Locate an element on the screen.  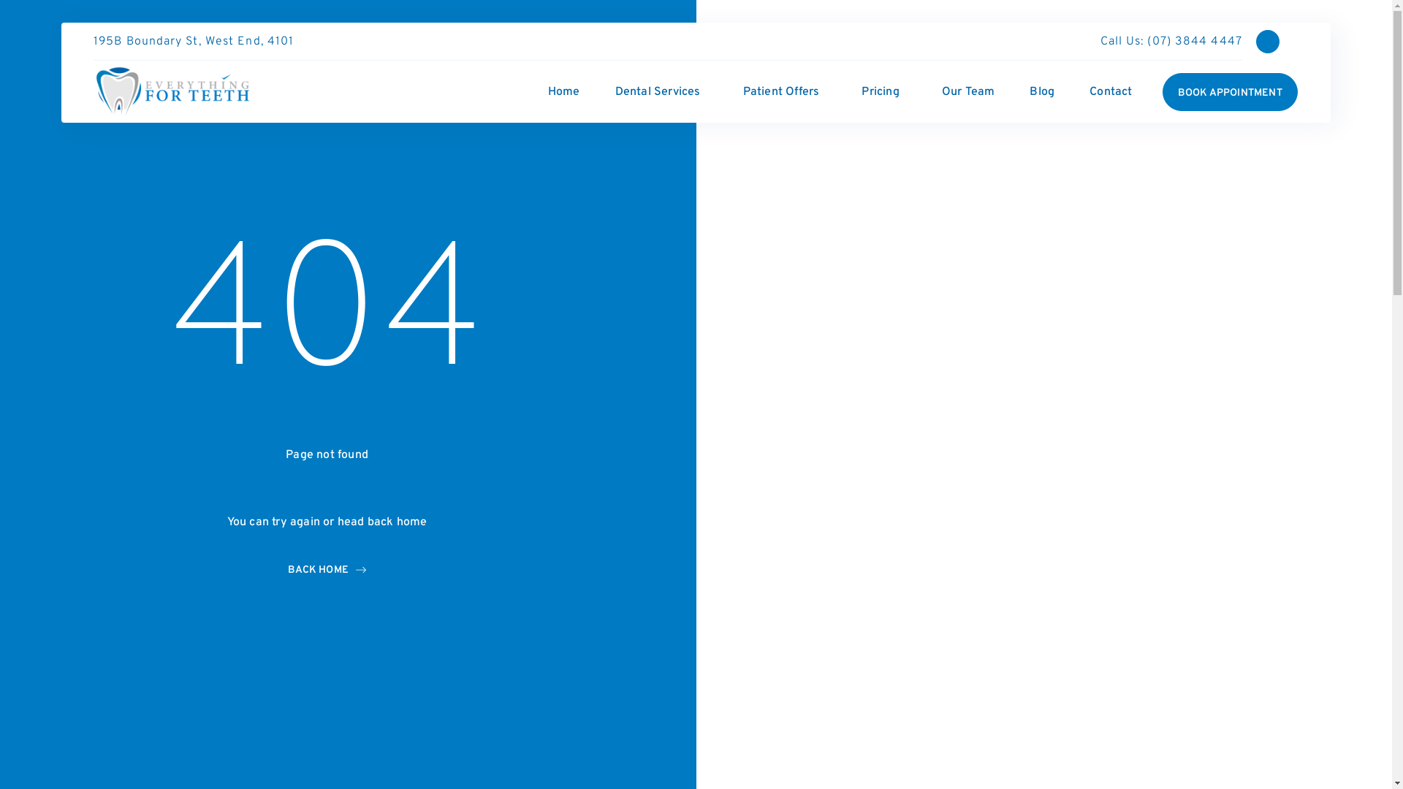
Home is located at coordinates (564, 92).